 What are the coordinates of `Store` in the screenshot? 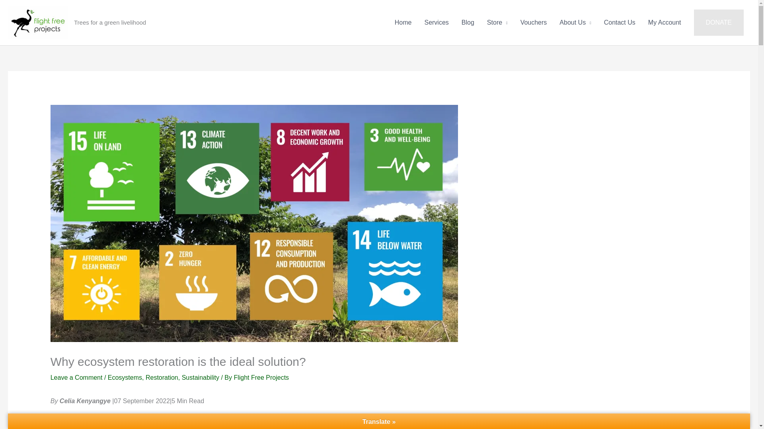 It's located at (497, 22).